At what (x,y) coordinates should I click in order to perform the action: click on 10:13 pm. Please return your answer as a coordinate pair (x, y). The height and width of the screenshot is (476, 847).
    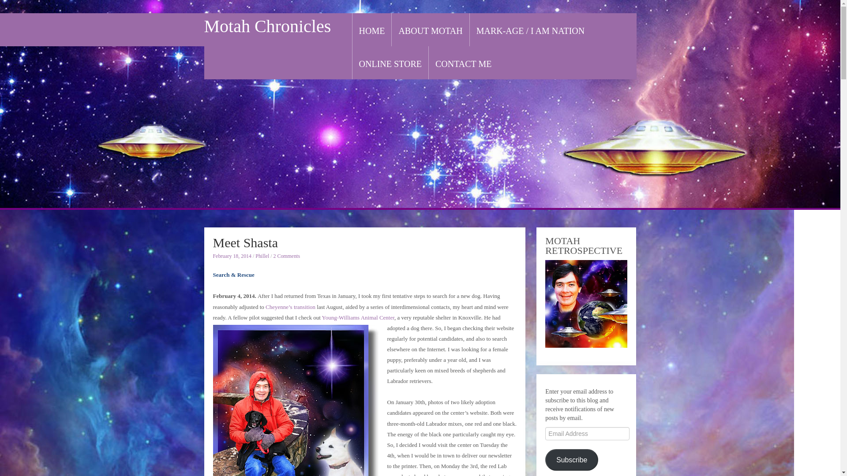
    Looking at the image, I should click on (232, 256).